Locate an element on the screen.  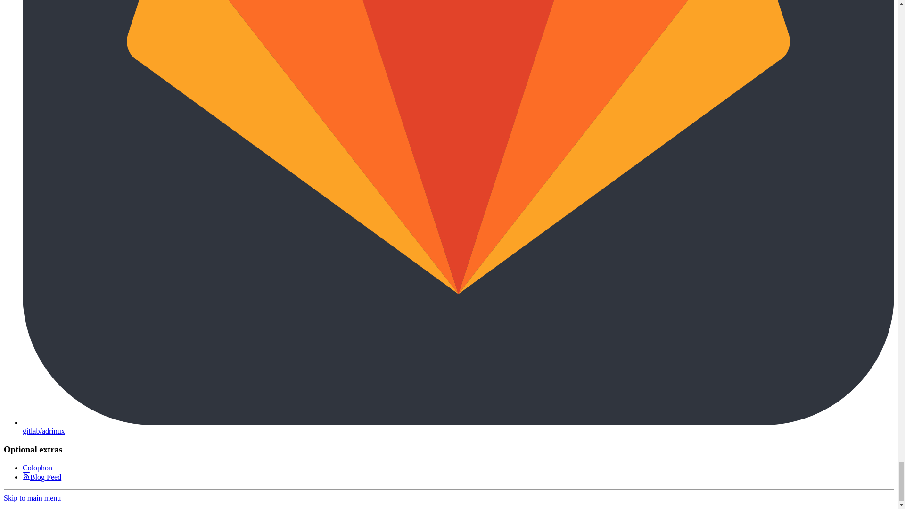
Skip to main menu is located at coordinates (32, 498).